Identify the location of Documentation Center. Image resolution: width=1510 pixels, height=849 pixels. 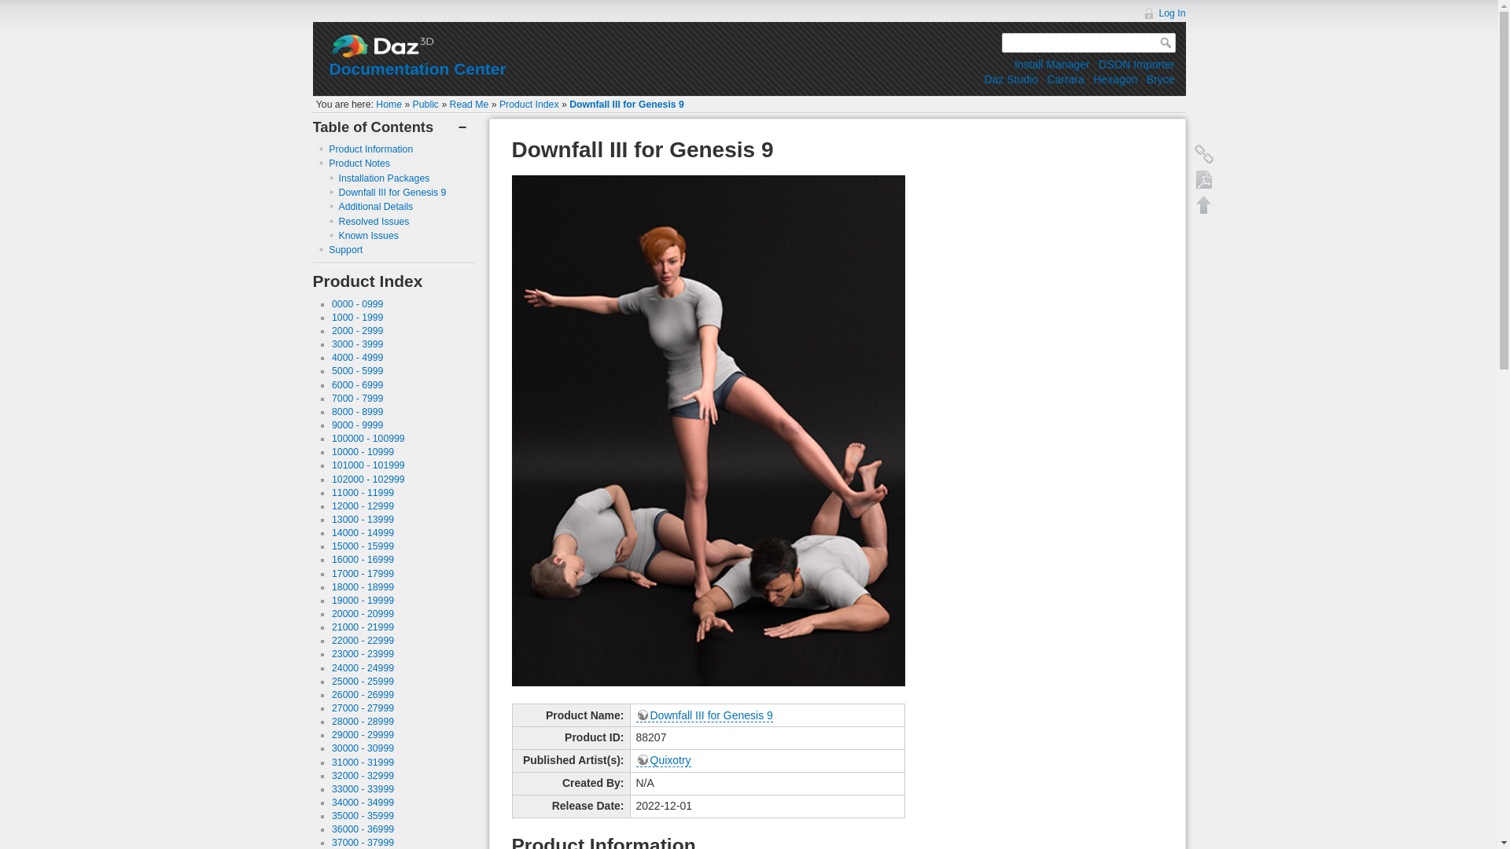
(417, 68).